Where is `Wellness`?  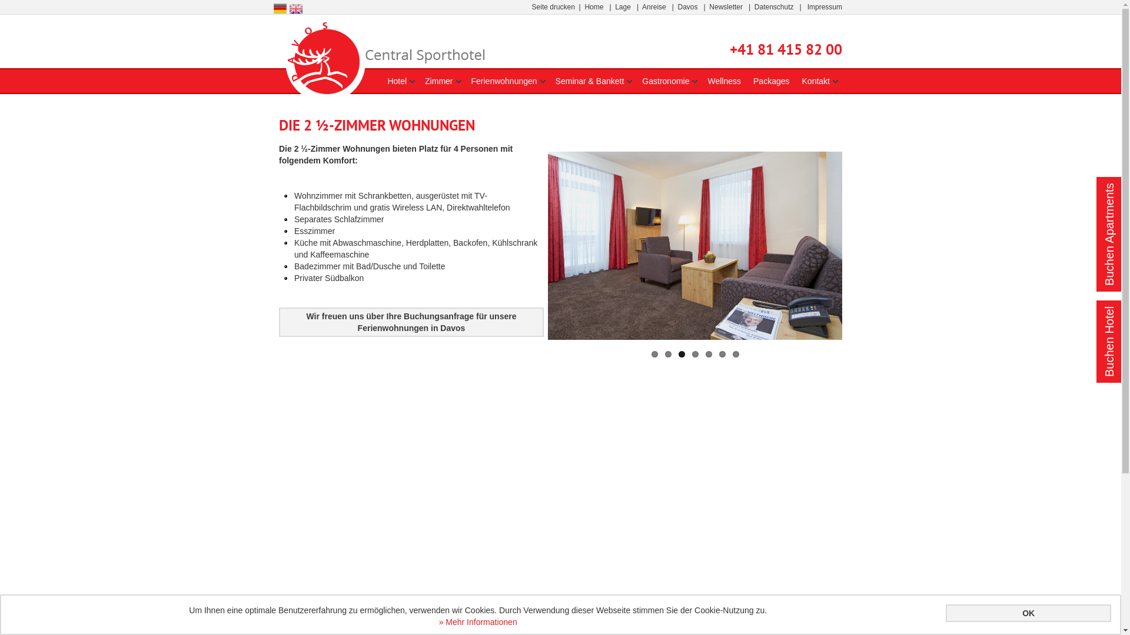
Wellness is located at coordinates (724, 81).